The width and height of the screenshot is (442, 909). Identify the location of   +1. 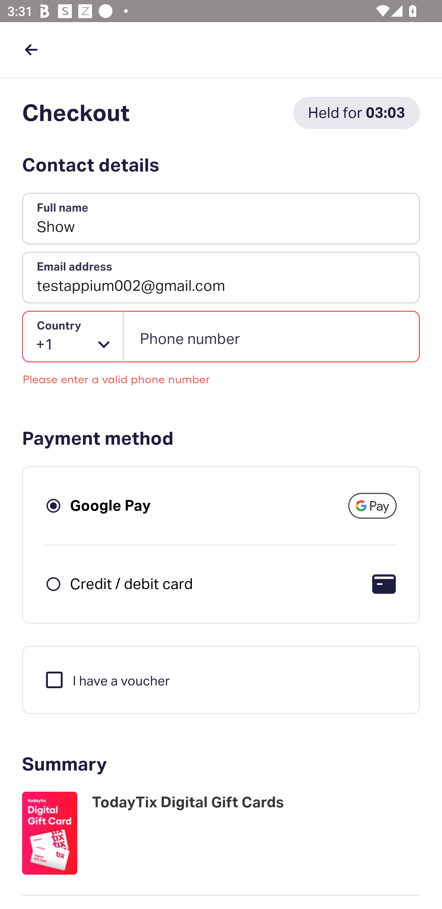
(73, 337).